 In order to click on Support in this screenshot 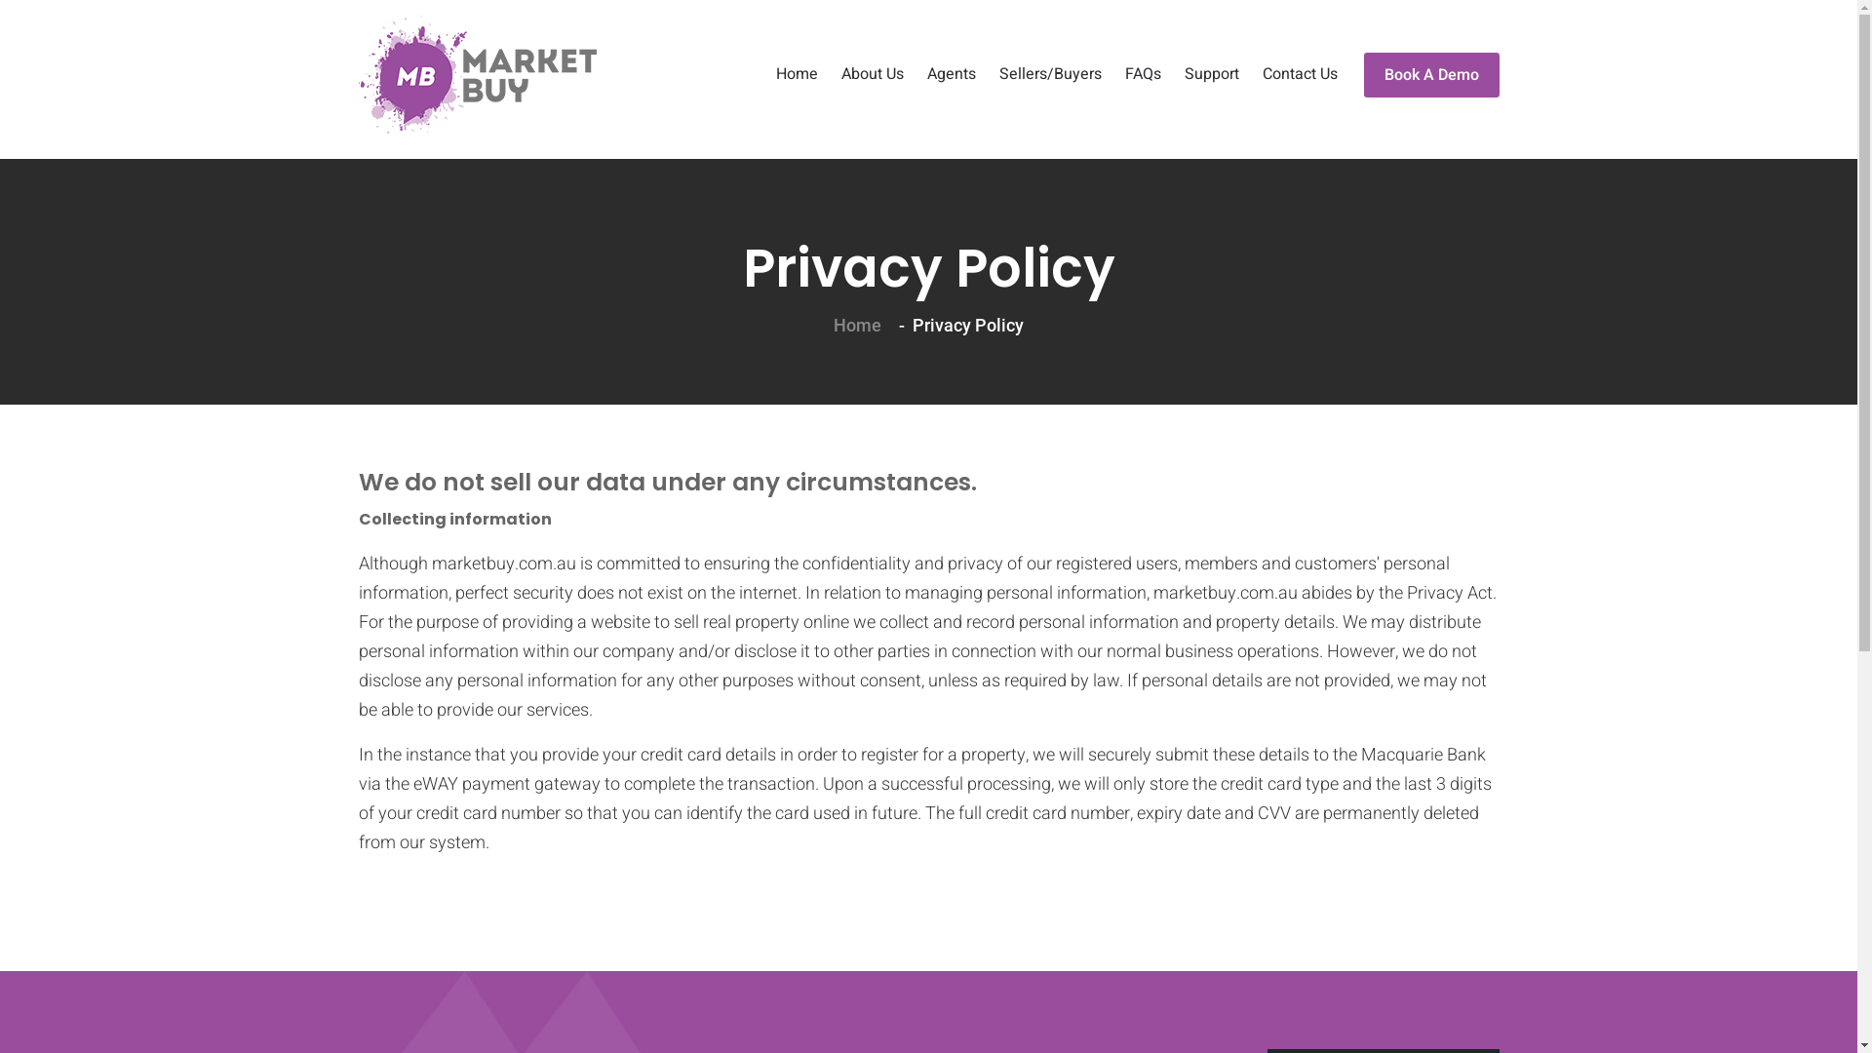, I will do `click(1211, 75)`.